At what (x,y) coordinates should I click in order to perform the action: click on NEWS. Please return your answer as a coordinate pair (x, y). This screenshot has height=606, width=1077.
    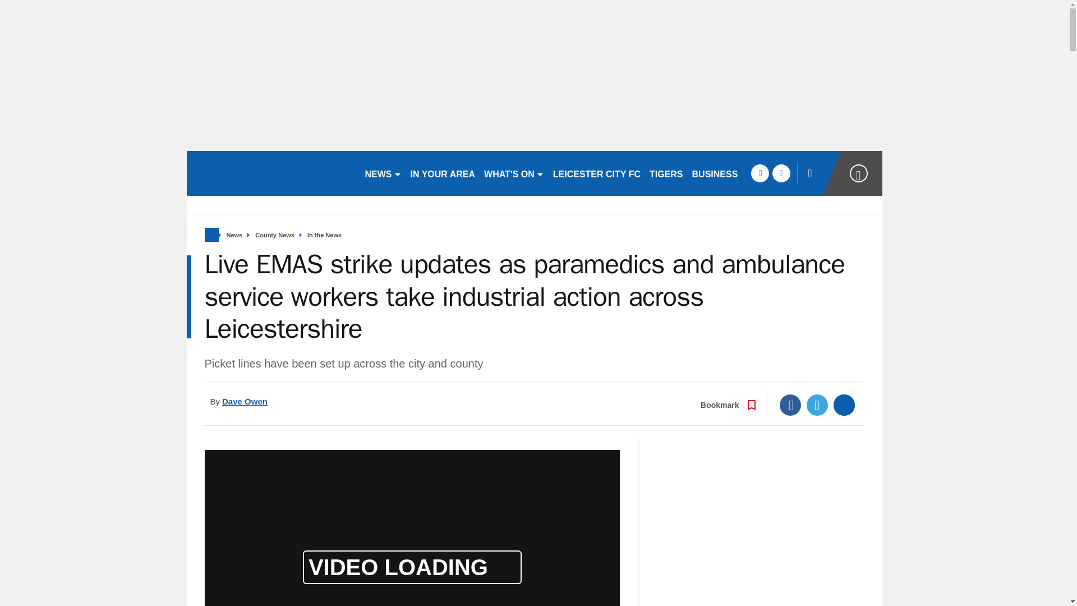
    Looking at the image, I should click on (383, 173).